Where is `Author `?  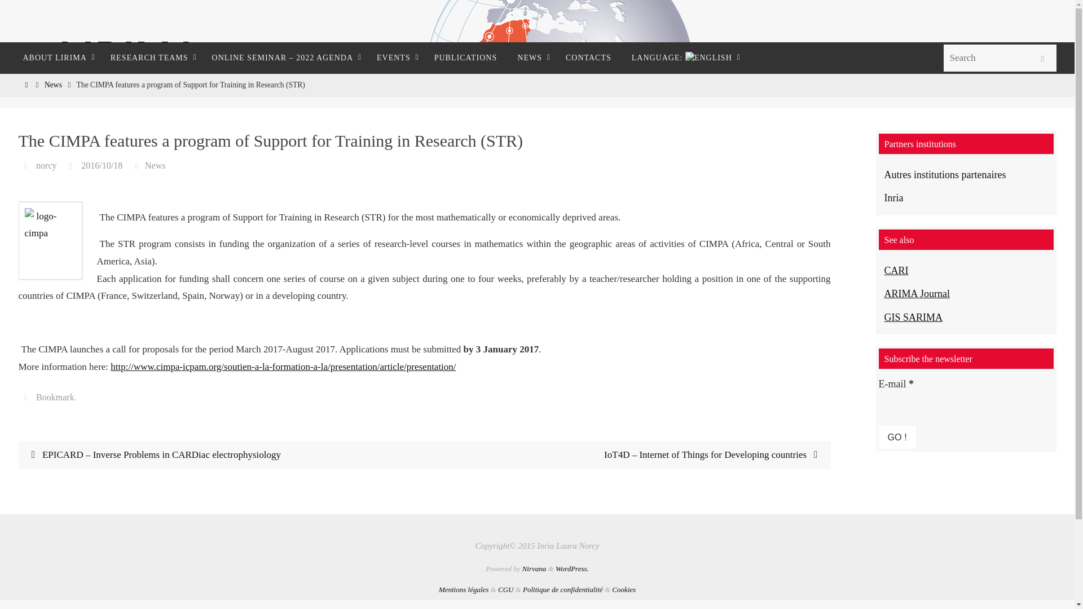
Author  is located at coordinates (27, 166).